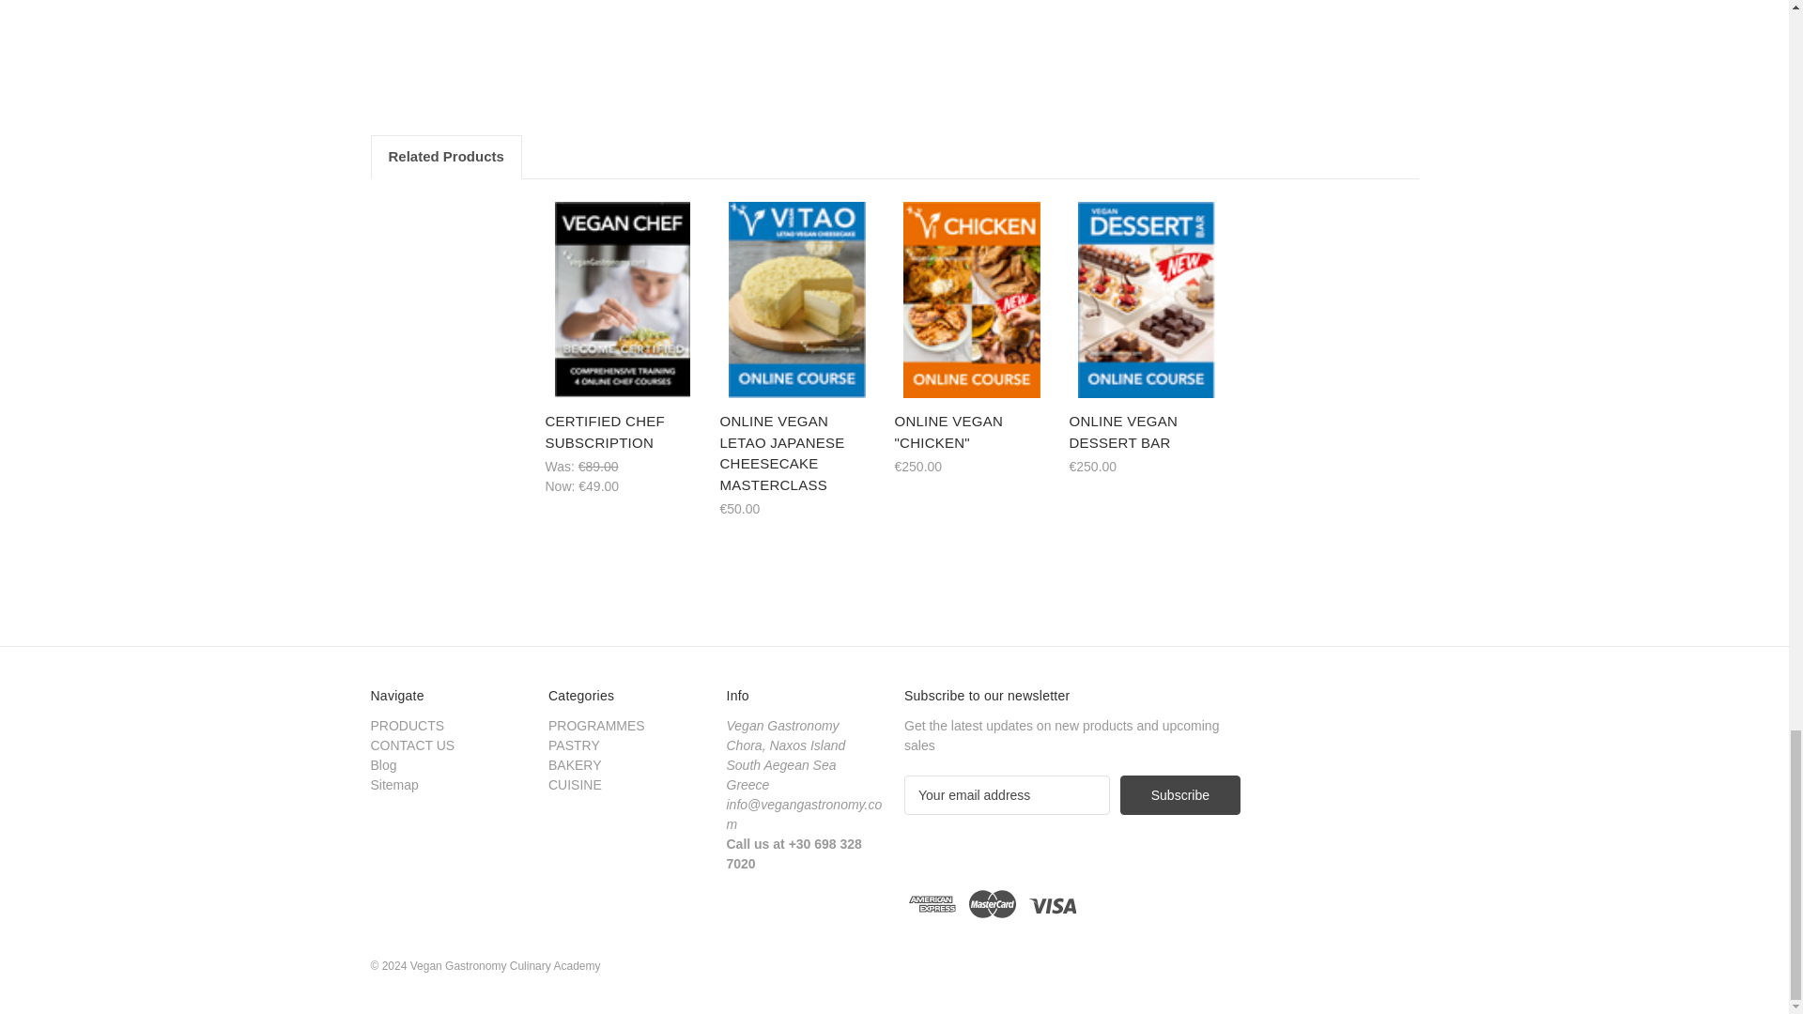  I want to click on Subscribe, so click(1179, 795).